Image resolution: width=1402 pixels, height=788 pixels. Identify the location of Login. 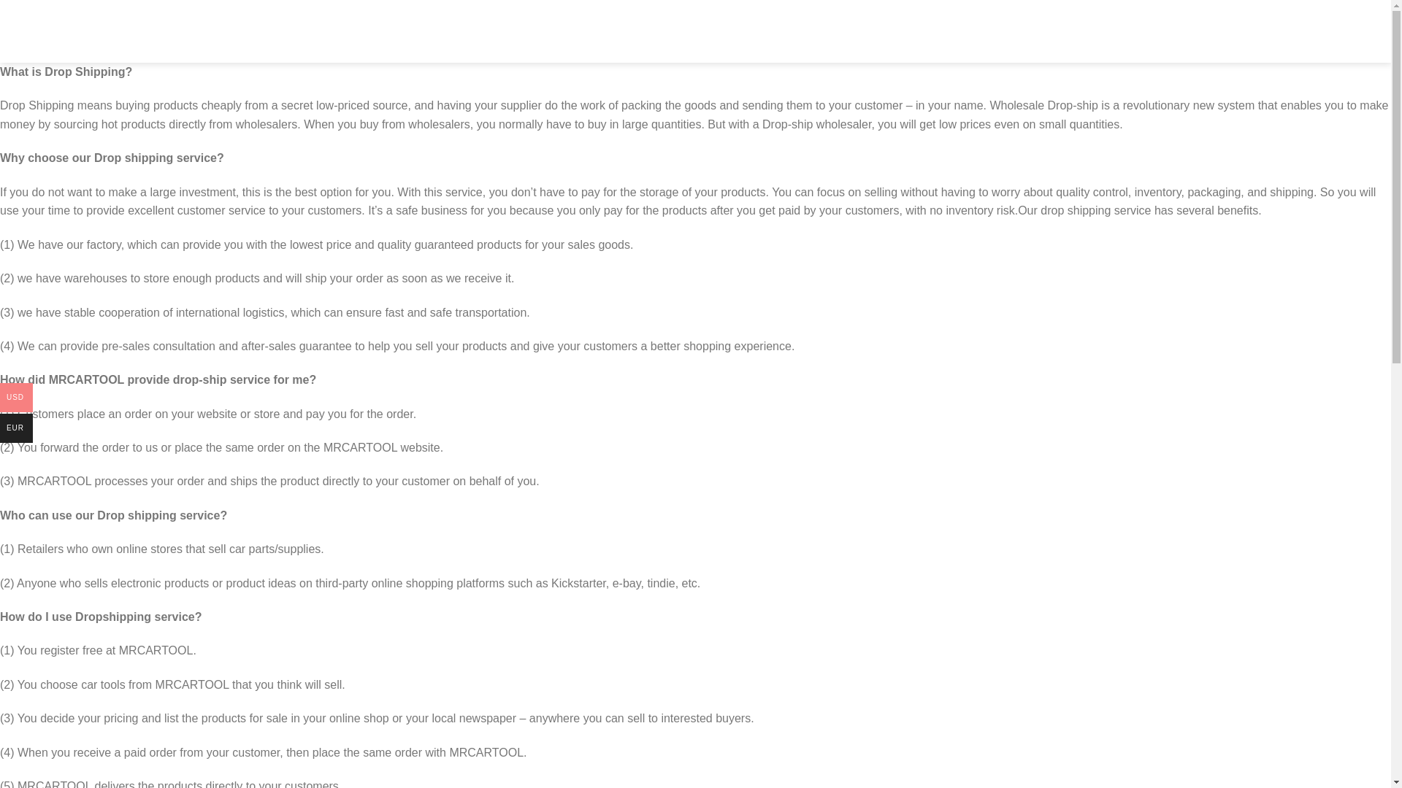
(951, 31).